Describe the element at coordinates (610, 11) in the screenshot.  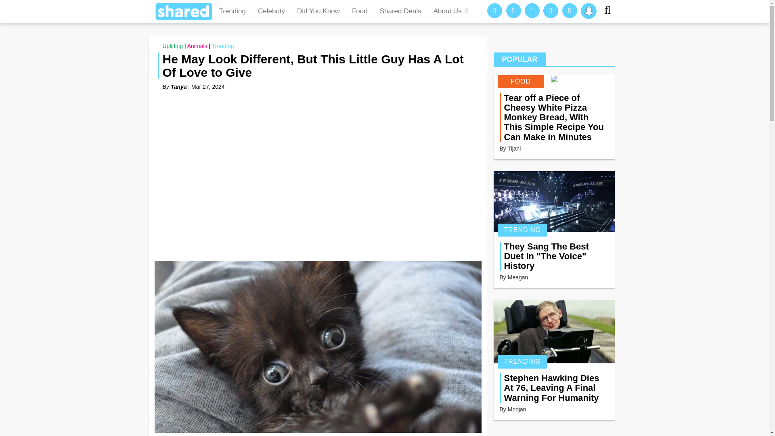
I see `Search` at that location.